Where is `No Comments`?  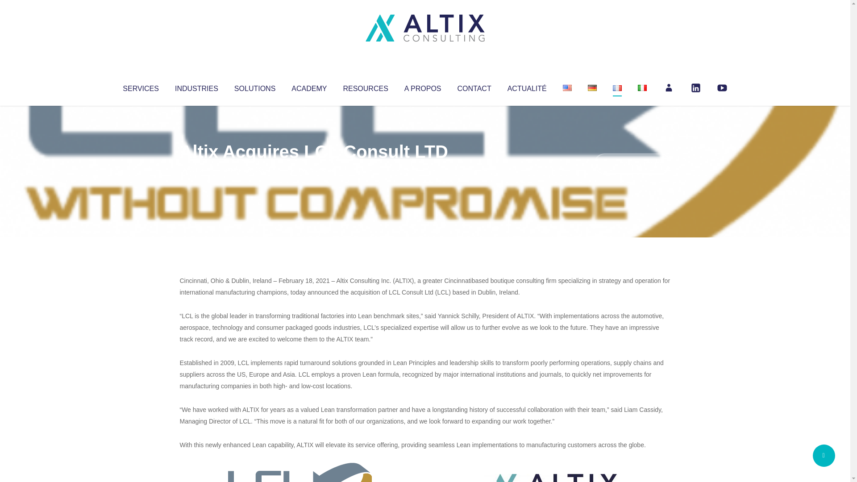
No Comments is located at coordinates (632, 163).